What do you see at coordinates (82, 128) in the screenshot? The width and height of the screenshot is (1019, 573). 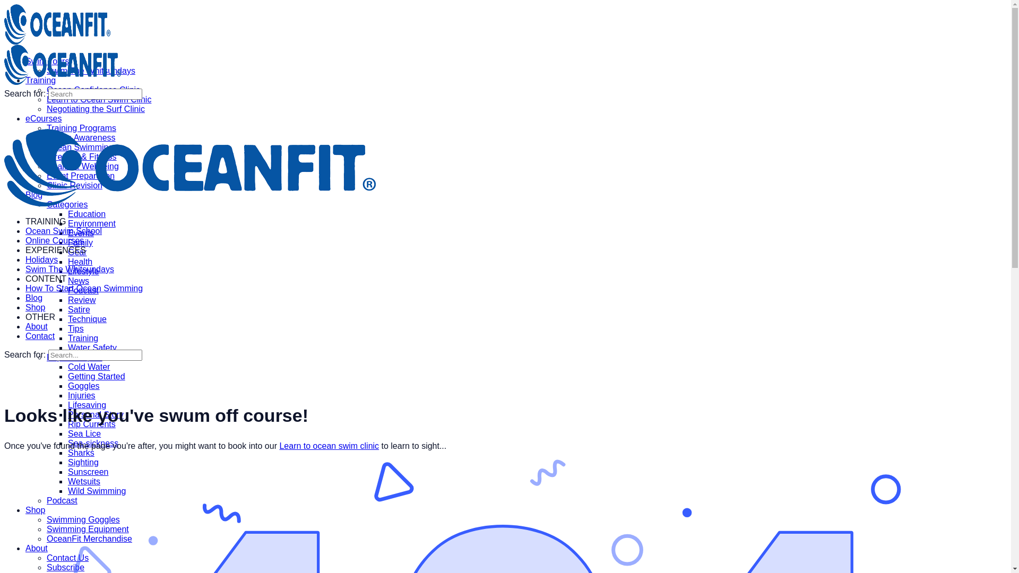 I see `Training Programs` at bounding box center [82, 128].